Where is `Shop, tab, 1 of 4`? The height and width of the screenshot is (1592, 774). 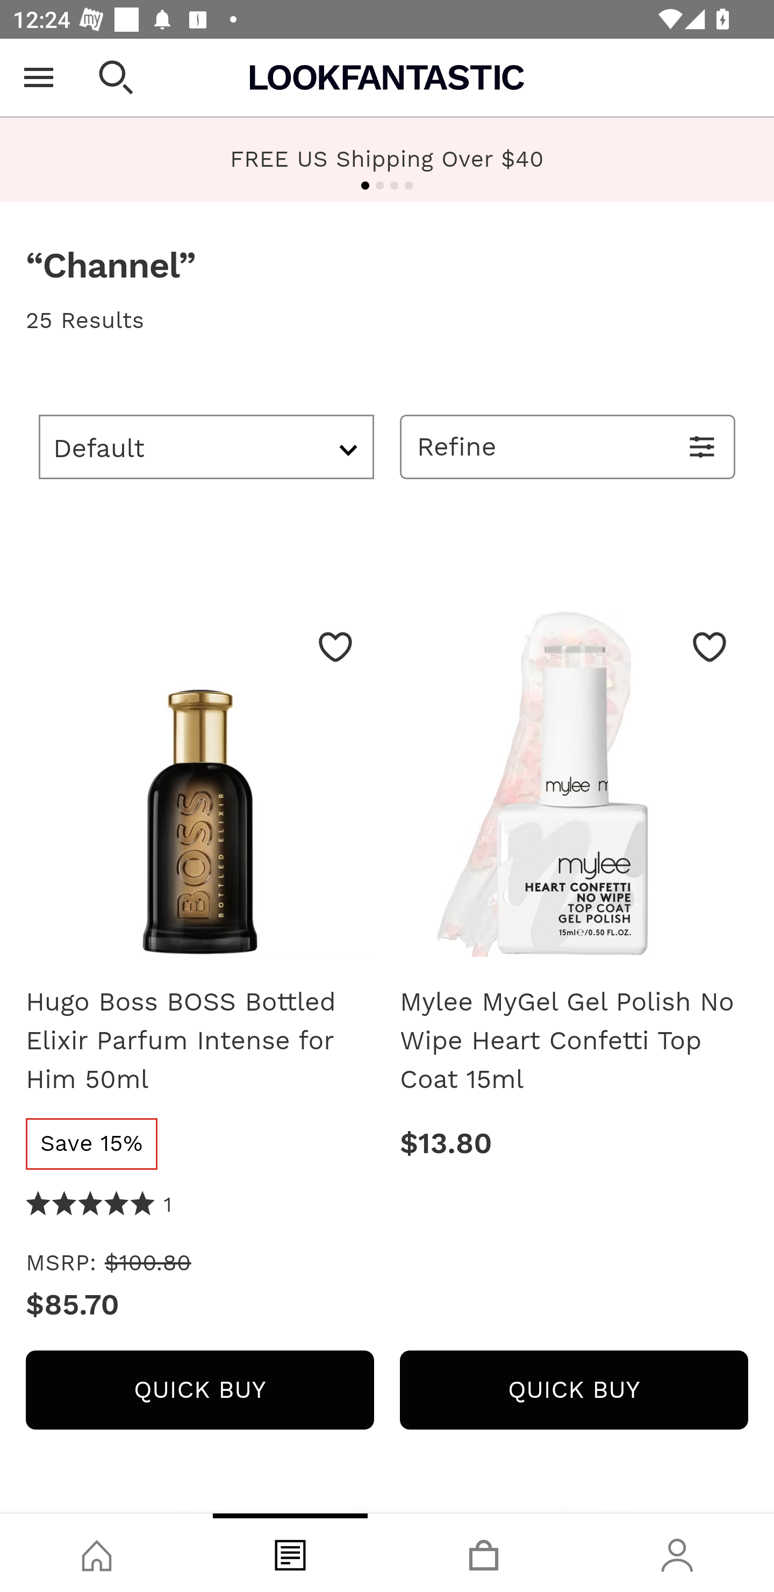
Shop, tab, 1 of 4 is located at coordinates (97, 1553).